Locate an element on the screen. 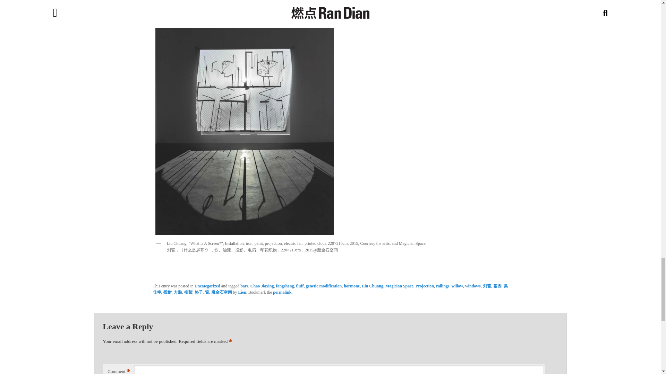 The height and width of the screenshot is (374, 666). genetic modification is located at coordinates (324, 286).